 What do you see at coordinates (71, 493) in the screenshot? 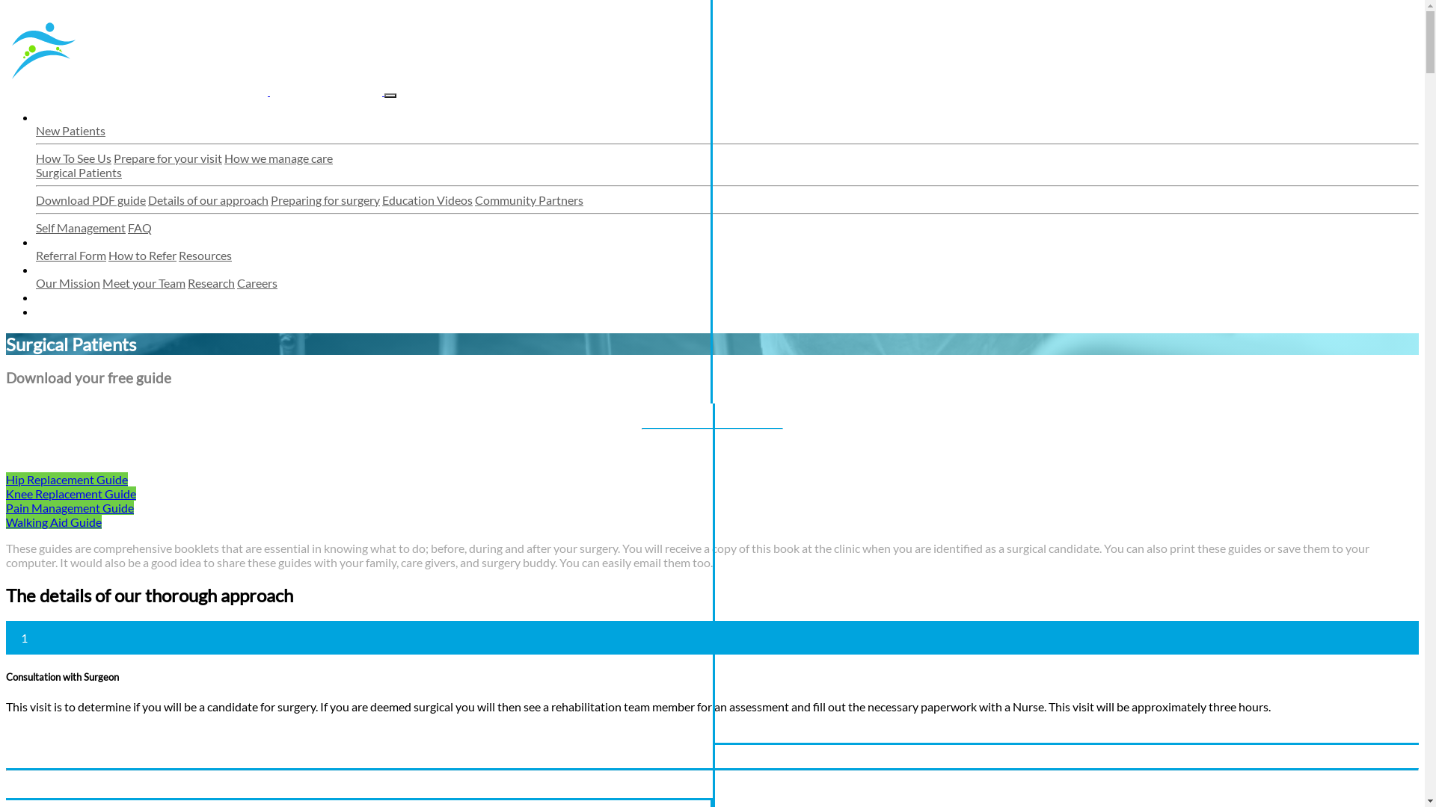
I see `Knee Replacement Guide` at bounding box center [71, 493].